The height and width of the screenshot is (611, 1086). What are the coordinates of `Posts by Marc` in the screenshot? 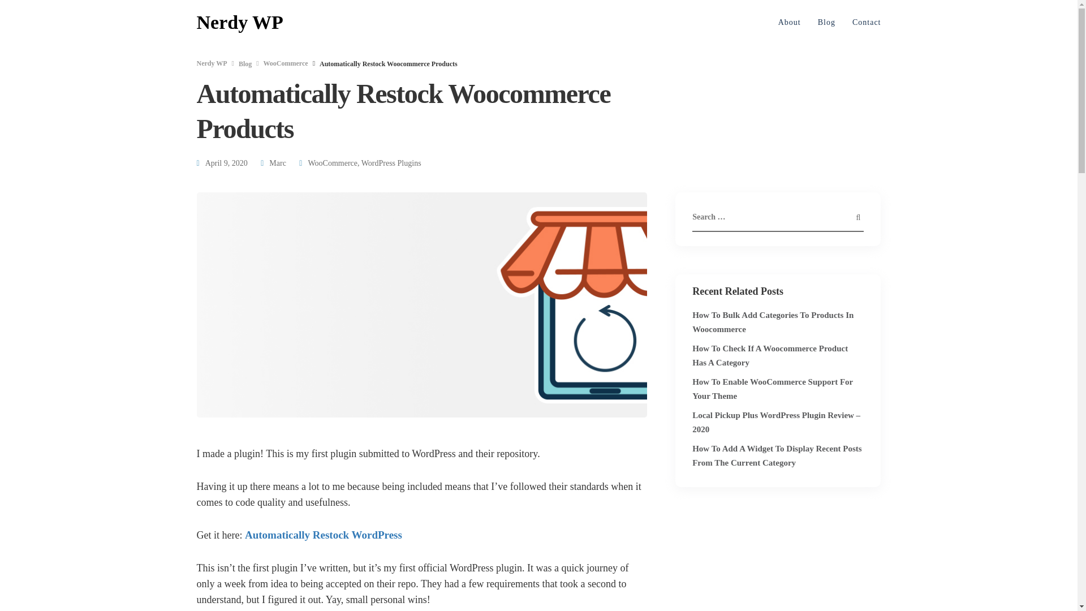 It's located at (278, 163).